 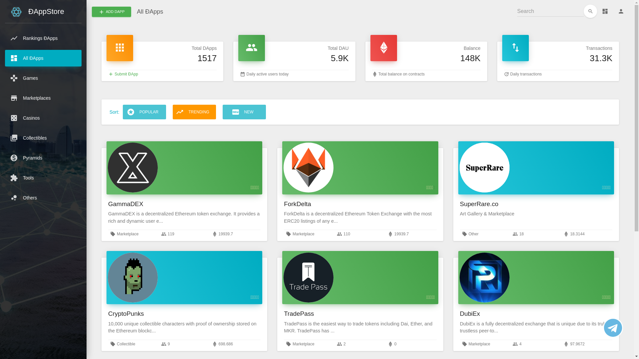 I want to click on Collectibles, so click(x=43, y=138).